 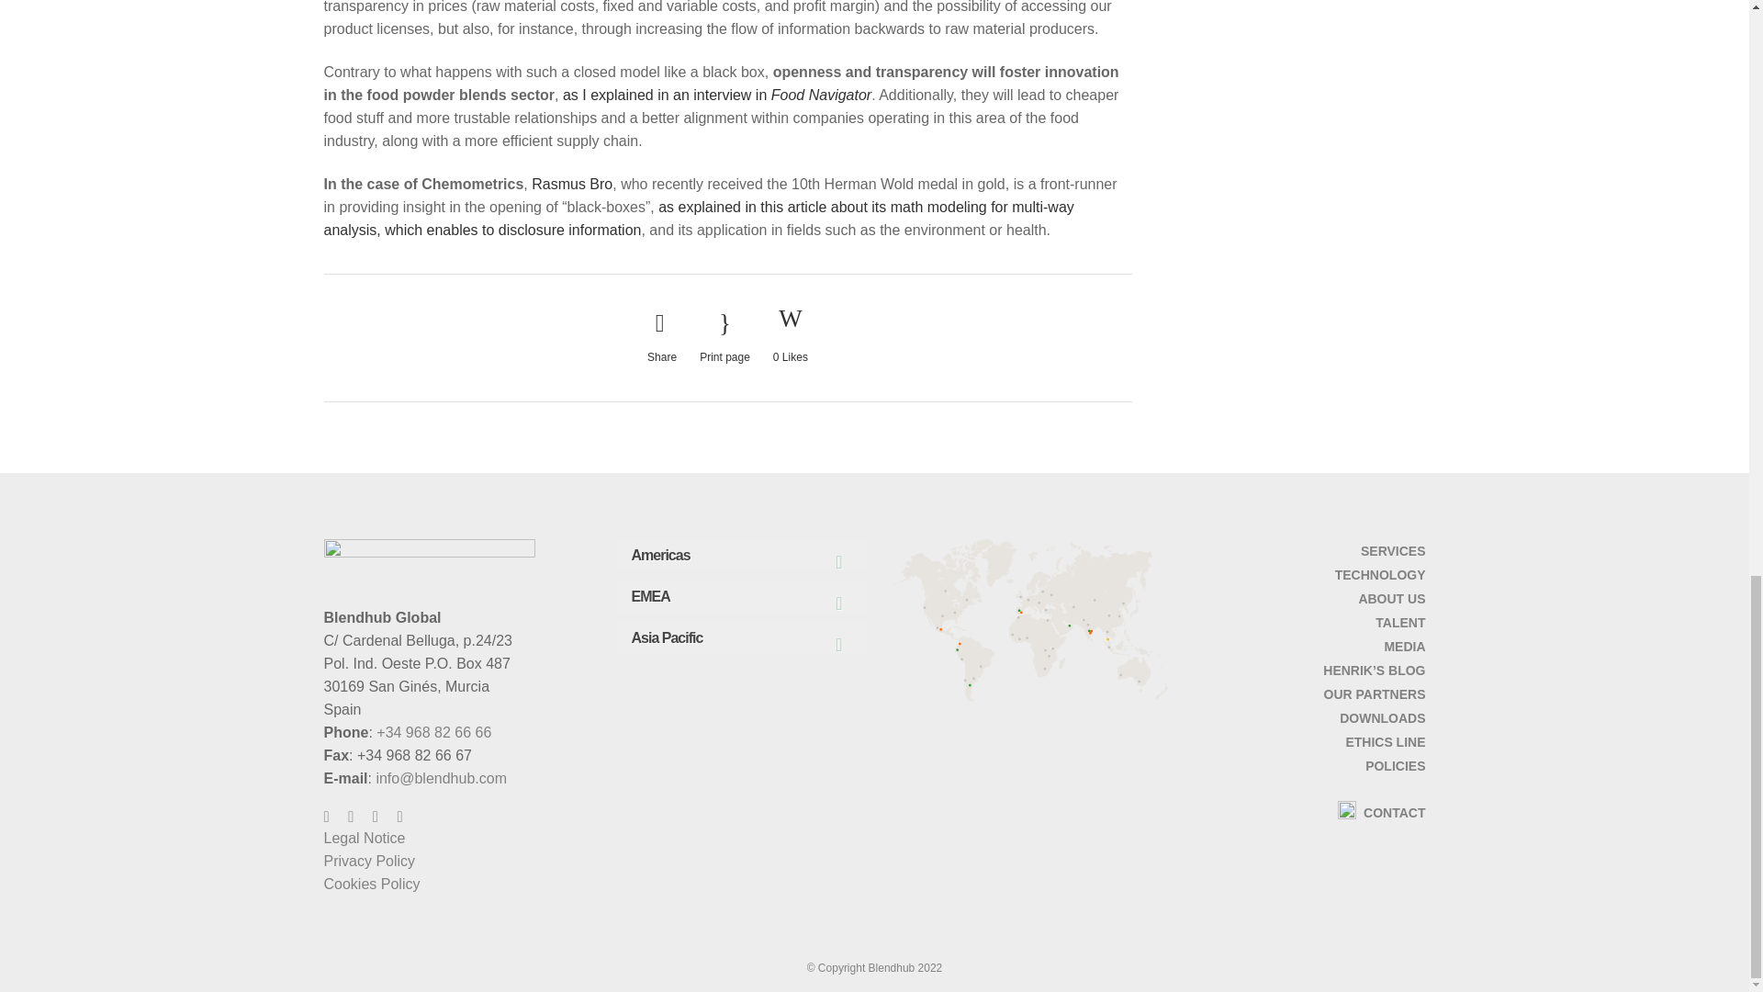 I want to click on as I explained in an interview in Food Navigator, so click(x=716, y=96).